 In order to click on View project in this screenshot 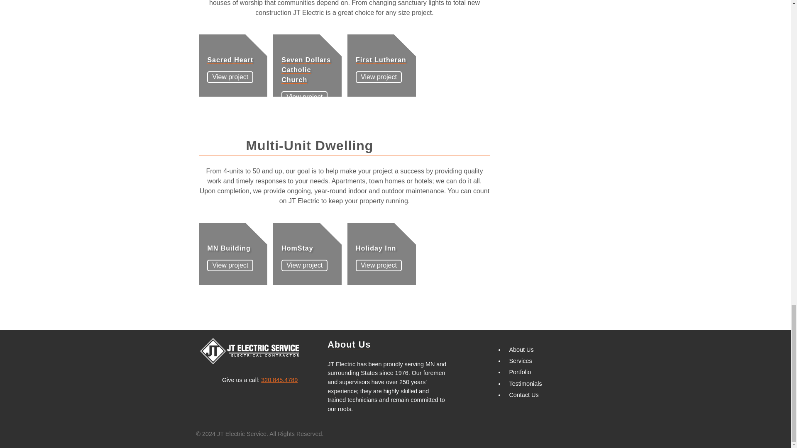, I will do `click(230, 77)`.